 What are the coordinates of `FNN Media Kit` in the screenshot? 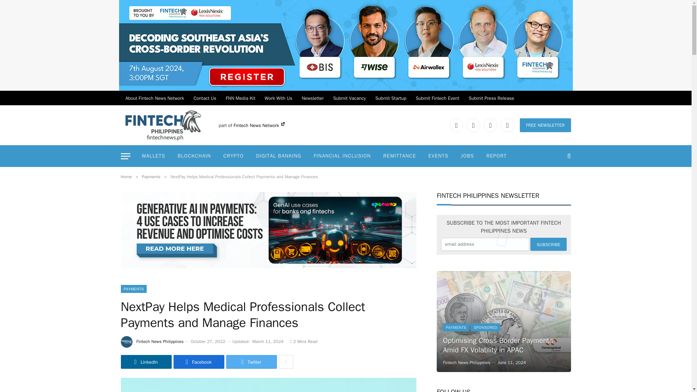 It's located at (240, 98).